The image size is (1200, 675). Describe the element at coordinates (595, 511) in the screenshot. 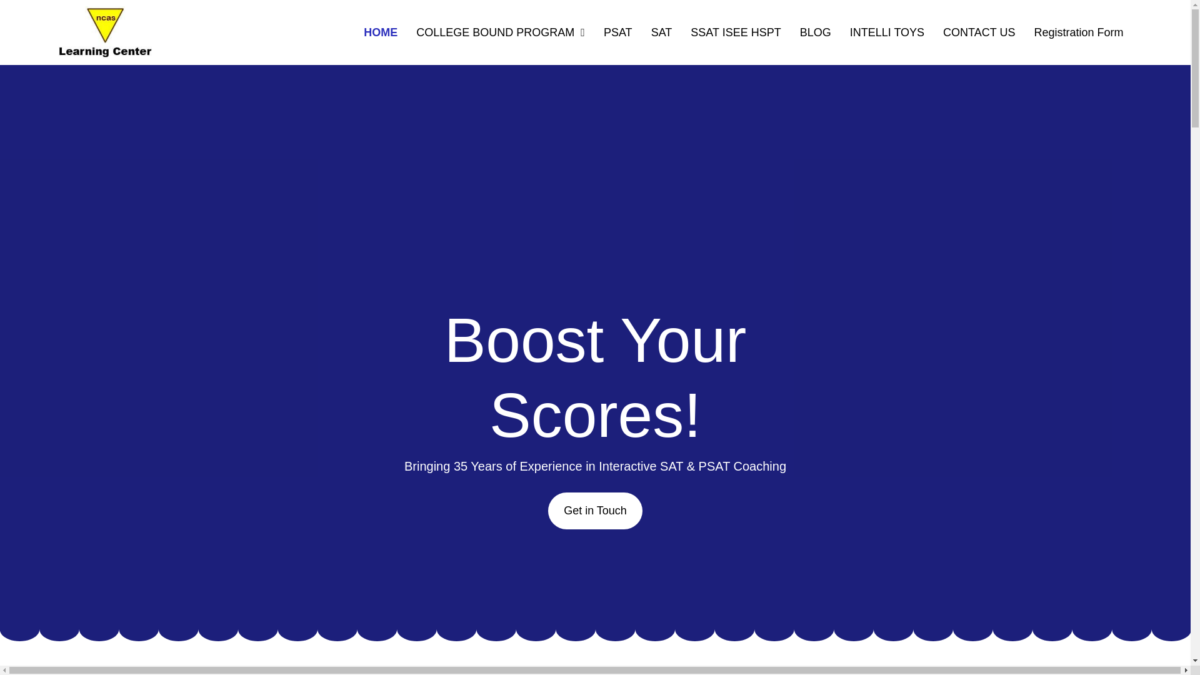

I see `Get in Touch` at that location.